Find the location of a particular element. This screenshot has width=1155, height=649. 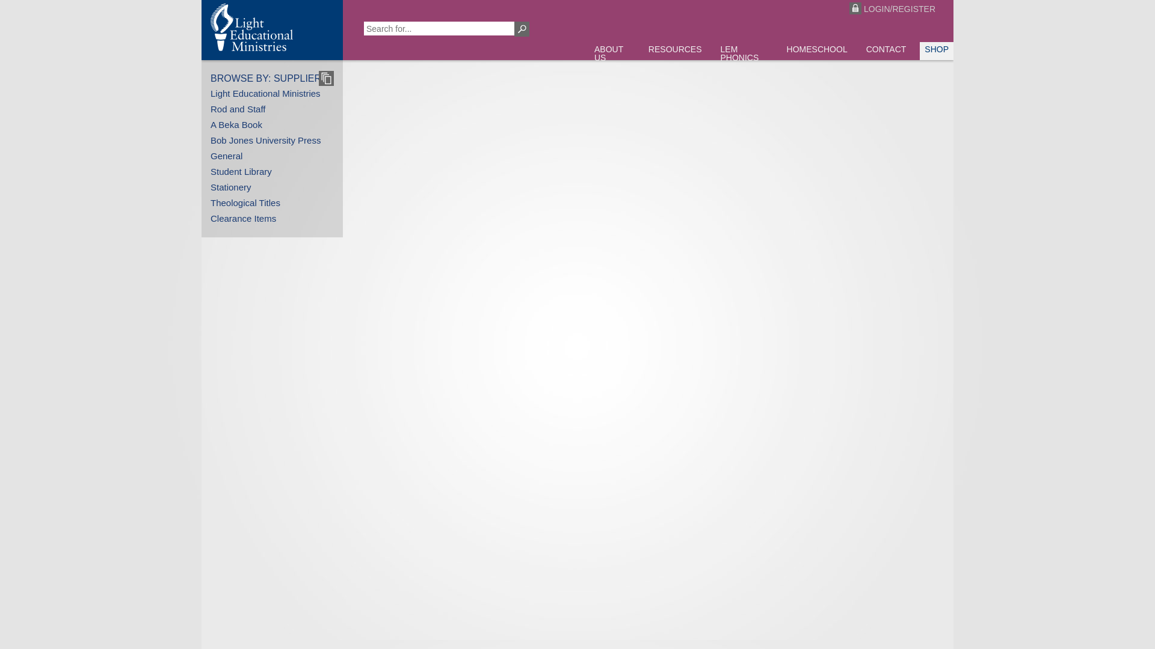

Light Educational Ministries is located at coordinates (266, 94).